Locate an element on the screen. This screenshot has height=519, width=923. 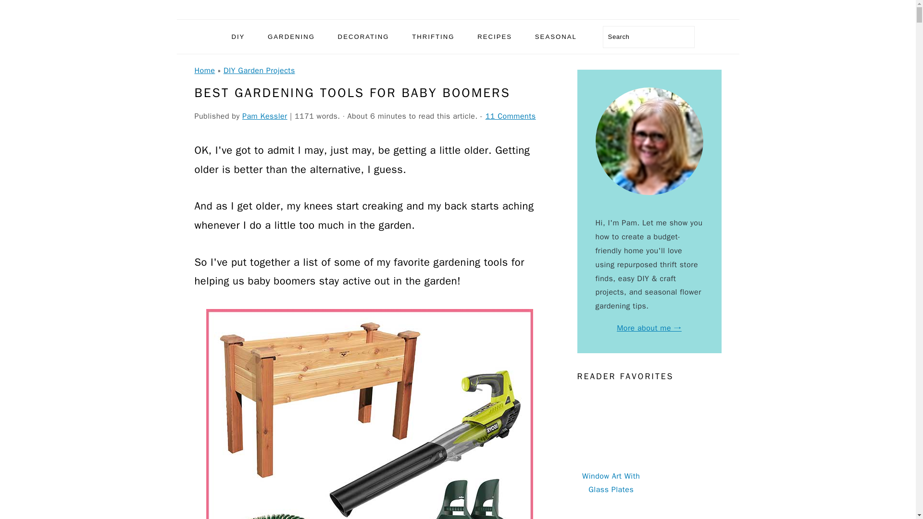
Home is located at coordinates (204, 70).